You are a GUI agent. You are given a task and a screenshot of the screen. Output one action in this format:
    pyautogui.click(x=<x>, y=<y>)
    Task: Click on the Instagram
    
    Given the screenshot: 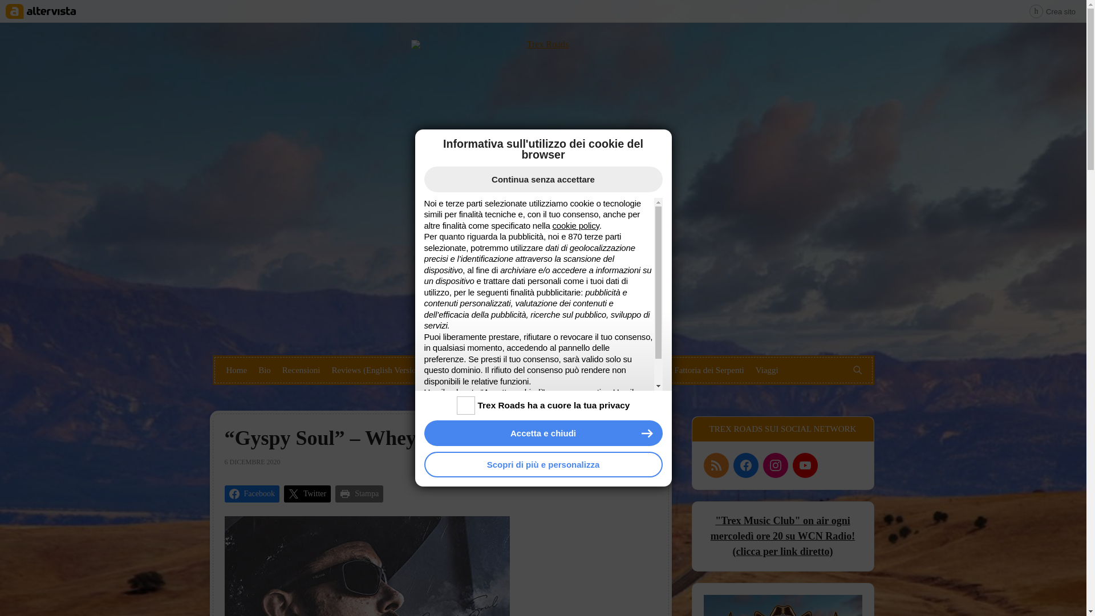 What is the action you would take?
    pyautogui.click(x=776, y=465)
    